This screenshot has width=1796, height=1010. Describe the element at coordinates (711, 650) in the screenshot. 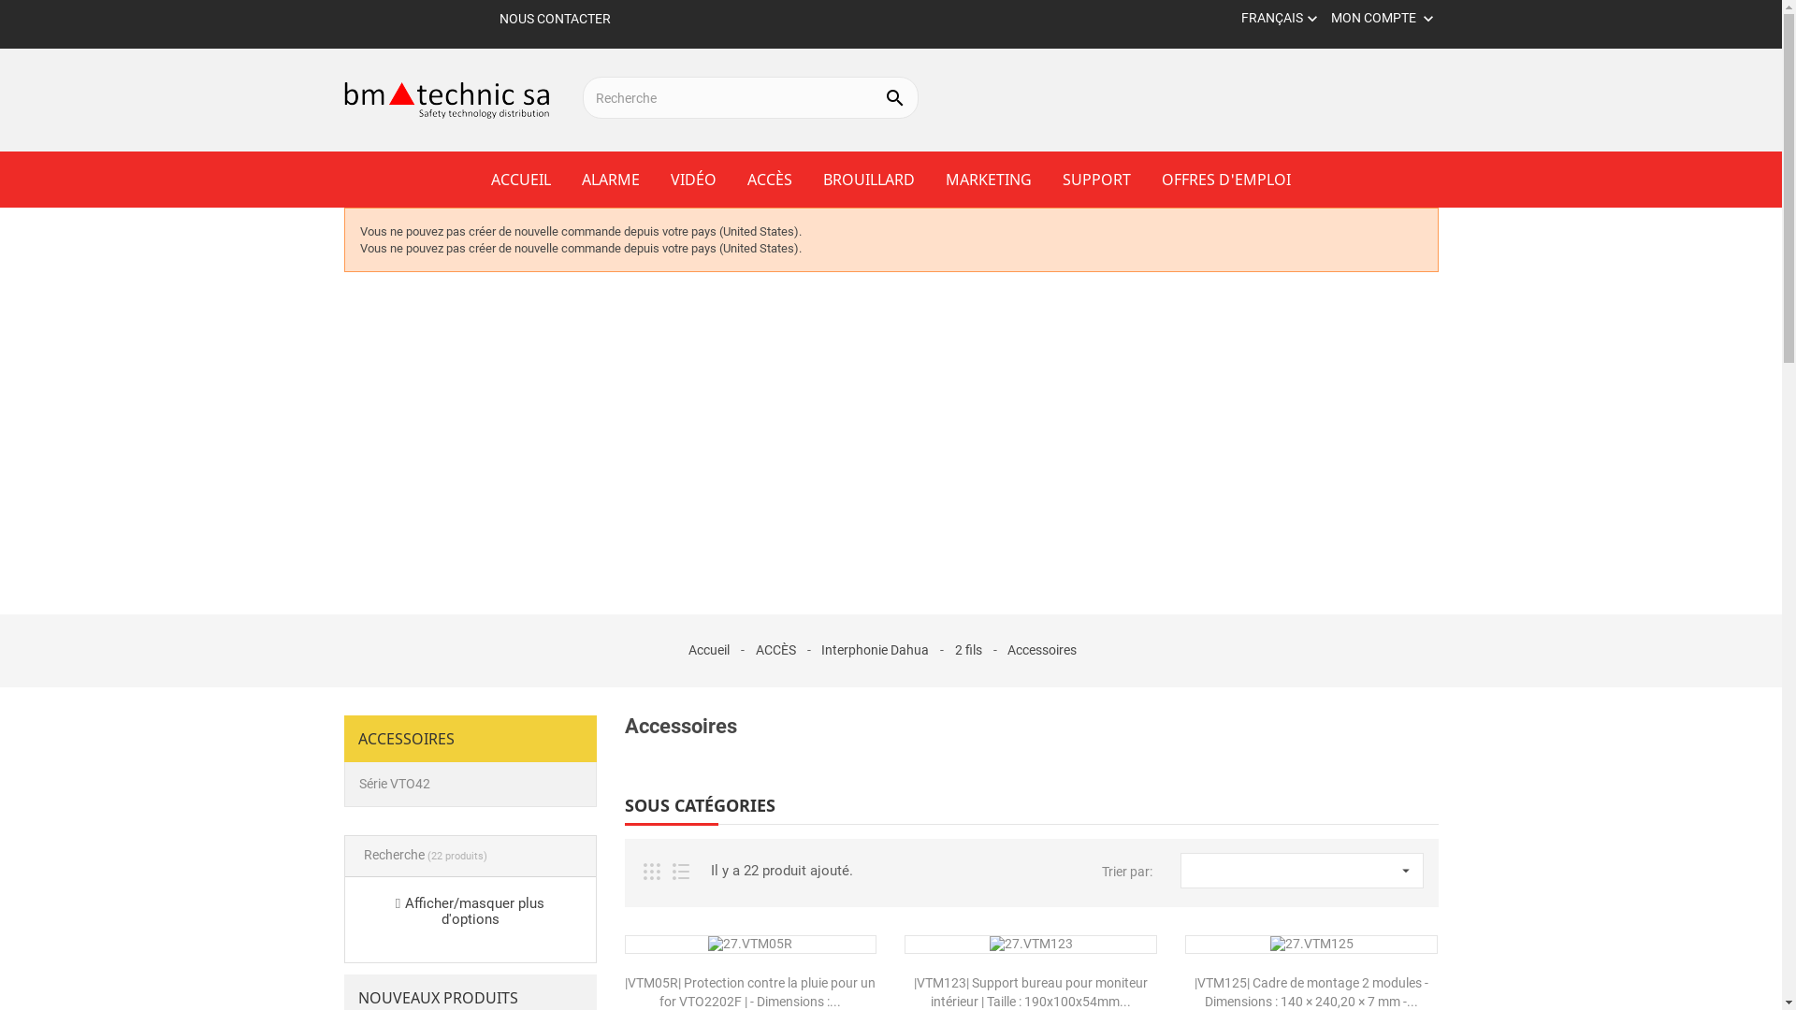

I see `Accueil` at that location.